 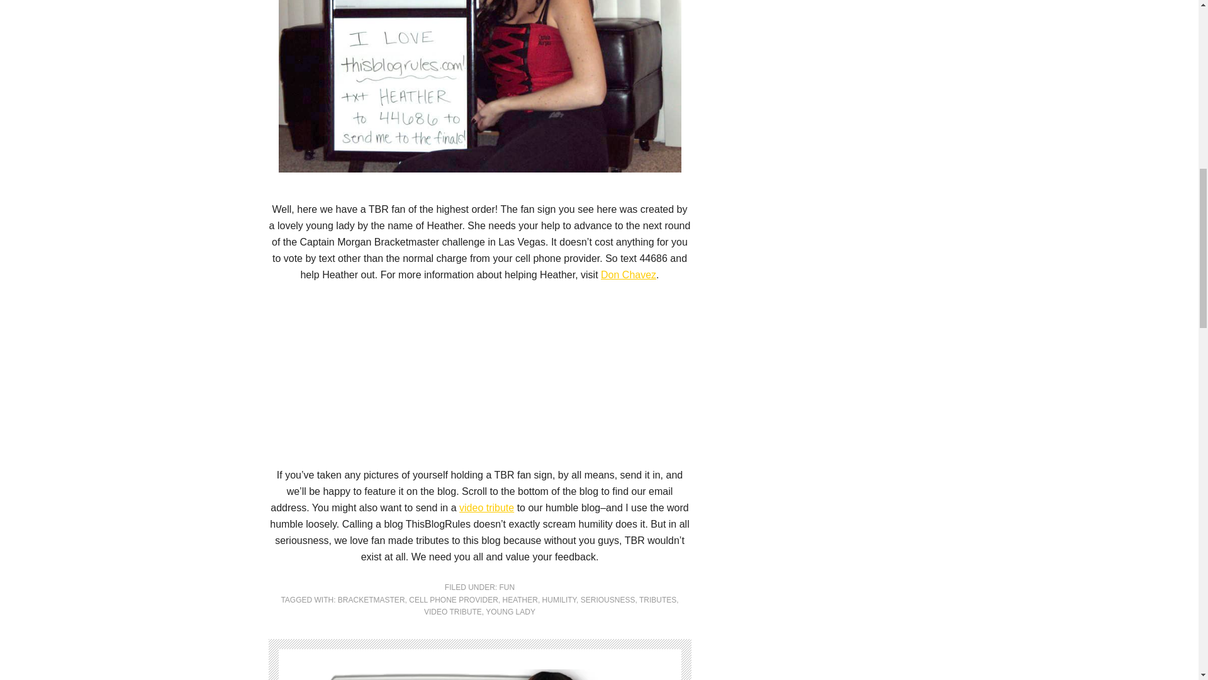 I want to click on FUN, so click(x=507, y=587).